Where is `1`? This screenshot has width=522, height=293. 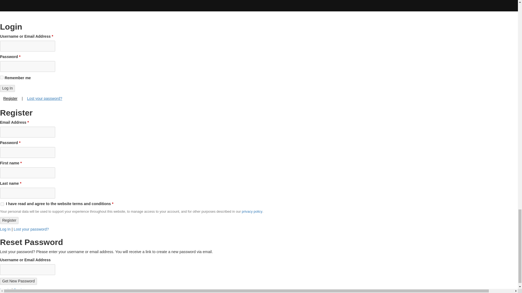 1 is located at coordinates (2, 204).